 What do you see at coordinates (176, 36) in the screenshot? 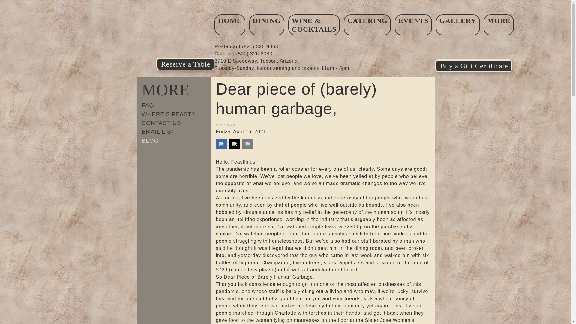
I see `Feast` at bounding box center [176, 36].